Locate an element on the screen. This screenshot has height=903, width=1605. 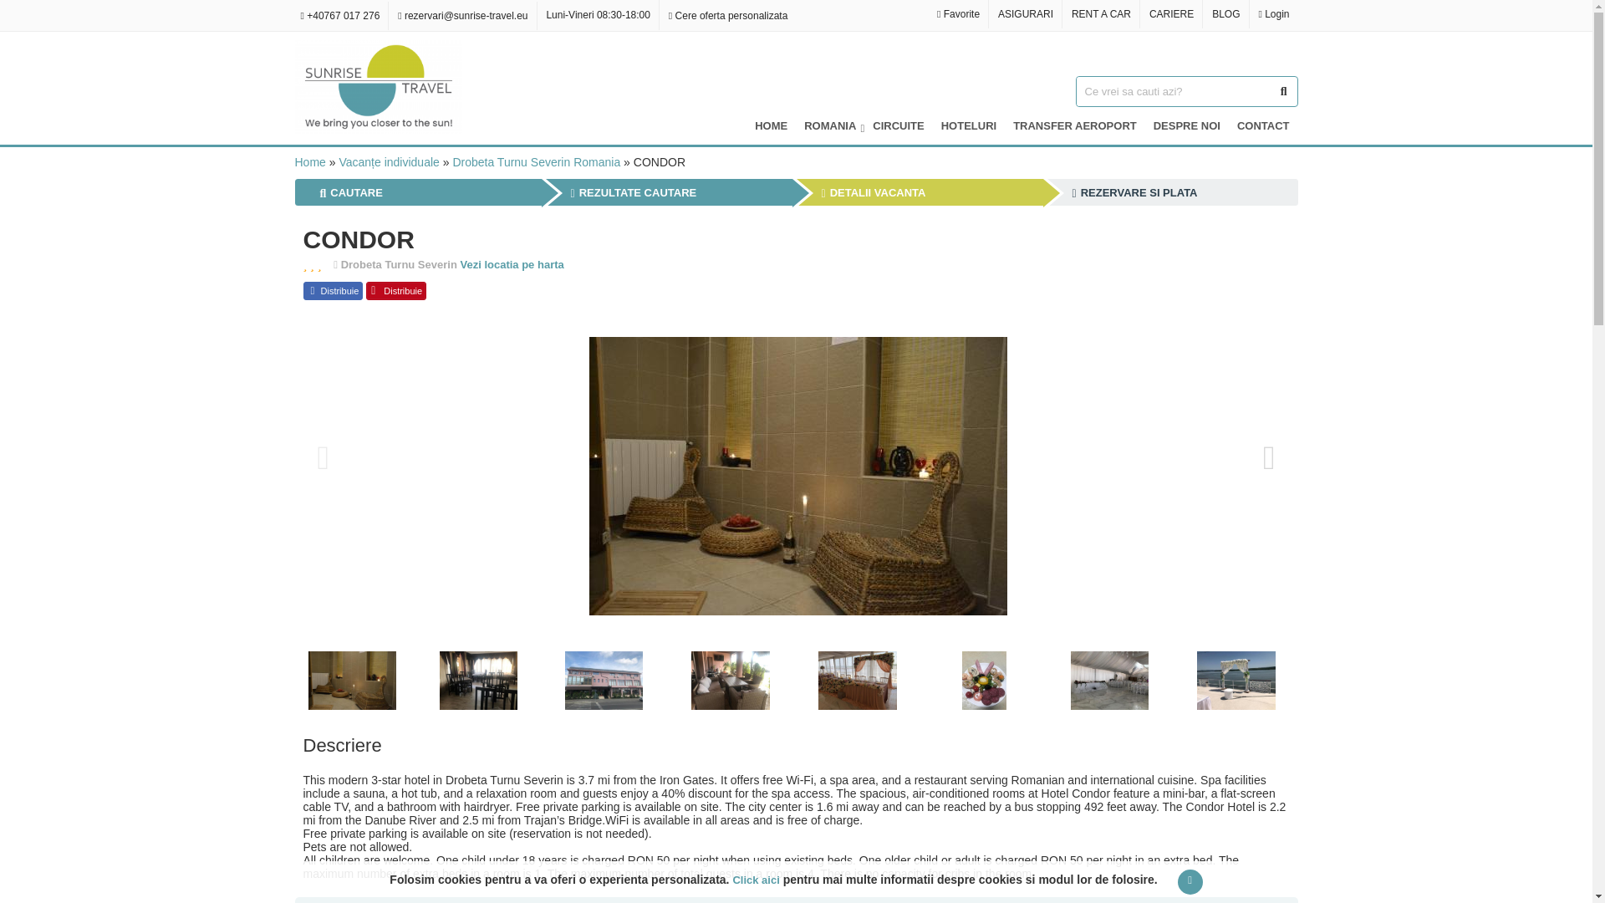
REZULTATE CAUTARE is located at coordinates (633, 192).